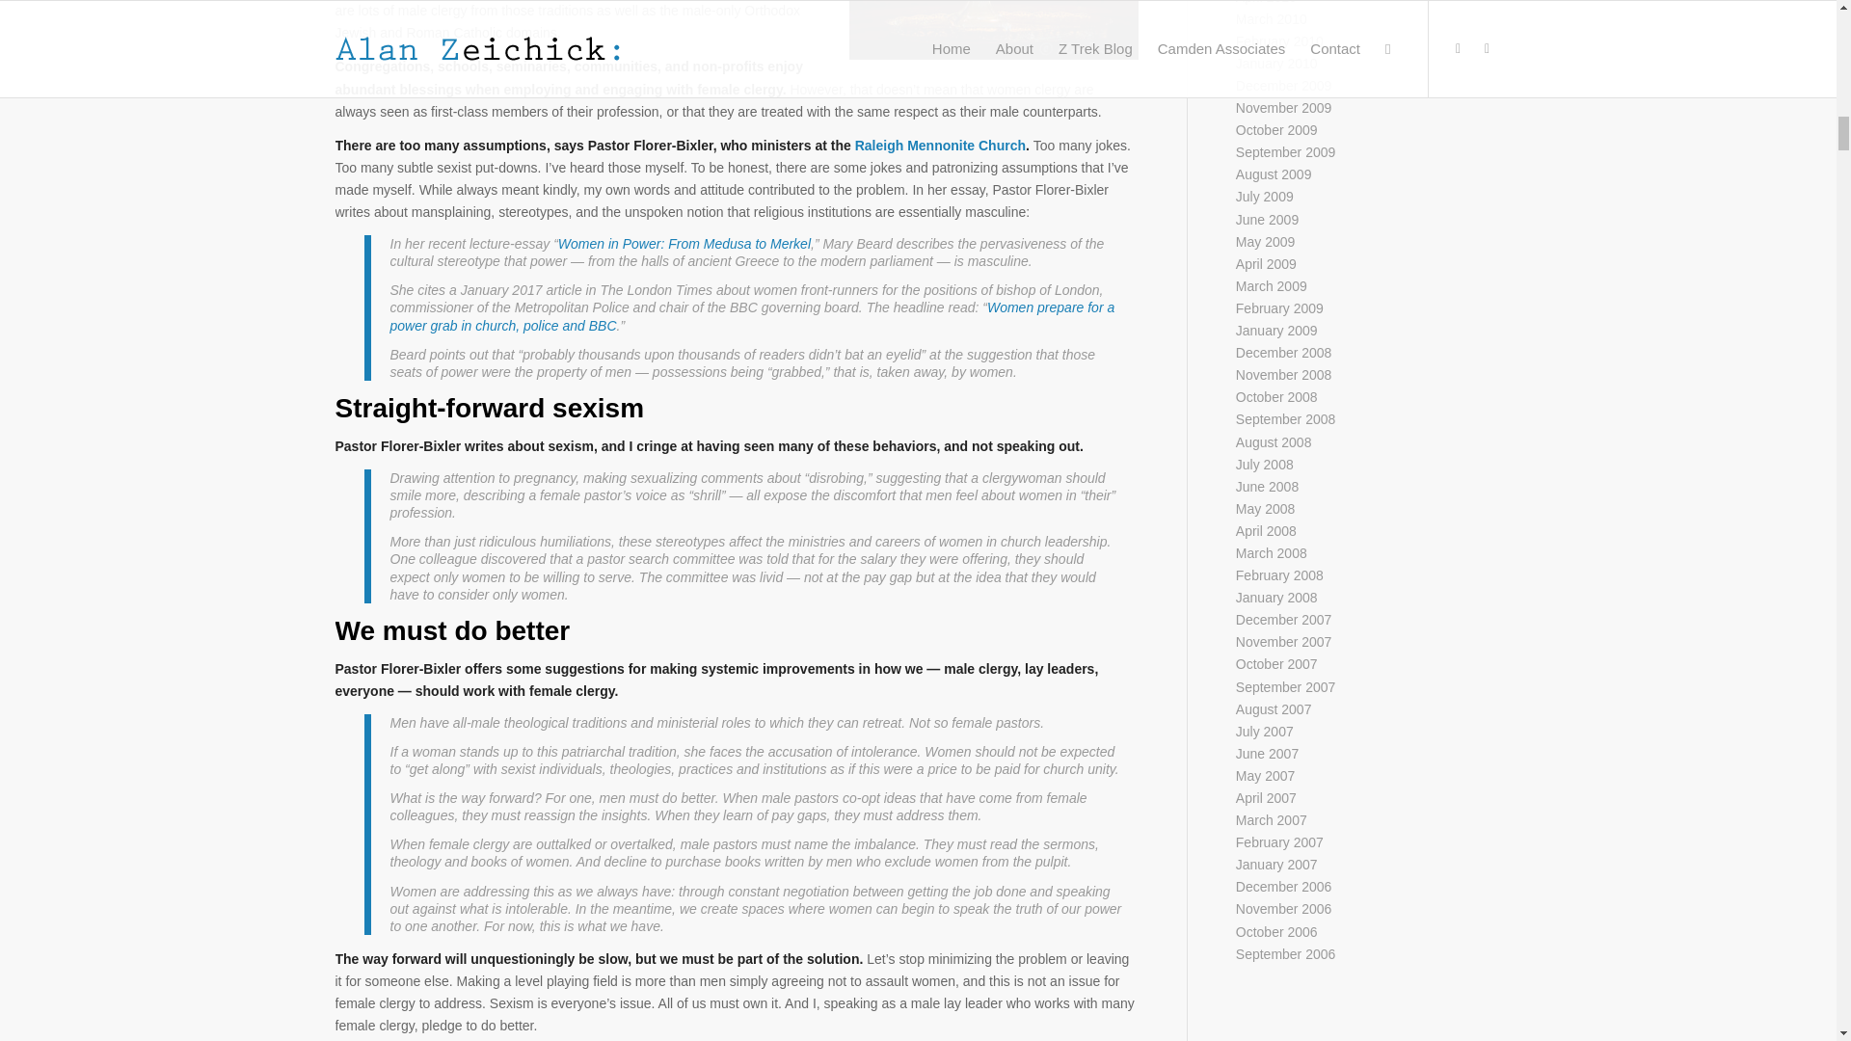  What do you see at coordinates (684, 244) in the screenshot?
I see `Women in Power: From Medusa to Merkel` at bounding box center [684, 244].